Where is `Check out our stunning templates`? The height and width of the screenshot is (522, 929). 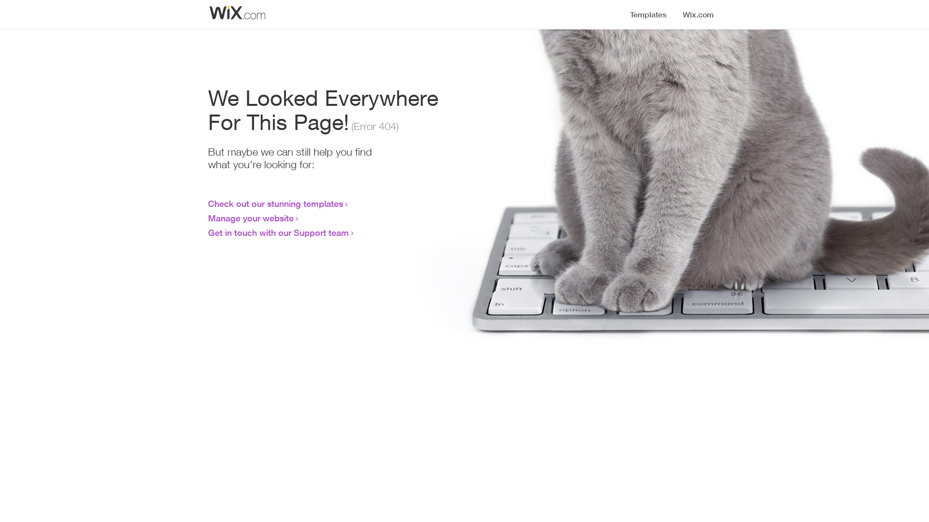 Check out our stunning templates is located at coordinates (276, 203).